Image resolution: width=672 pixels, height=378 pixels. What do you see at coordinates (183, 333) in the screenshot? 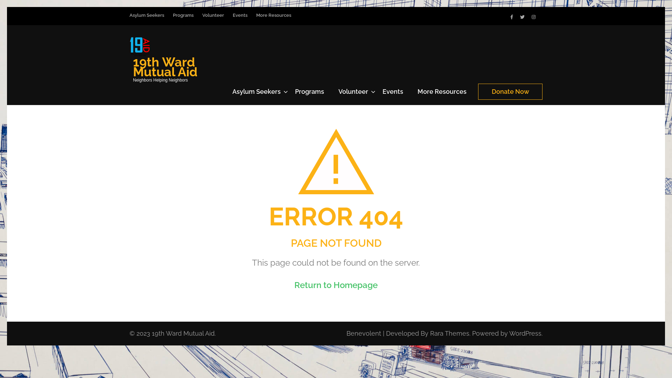
I see `19th Ward Mutual Aid` at bounding box center [183, 333].